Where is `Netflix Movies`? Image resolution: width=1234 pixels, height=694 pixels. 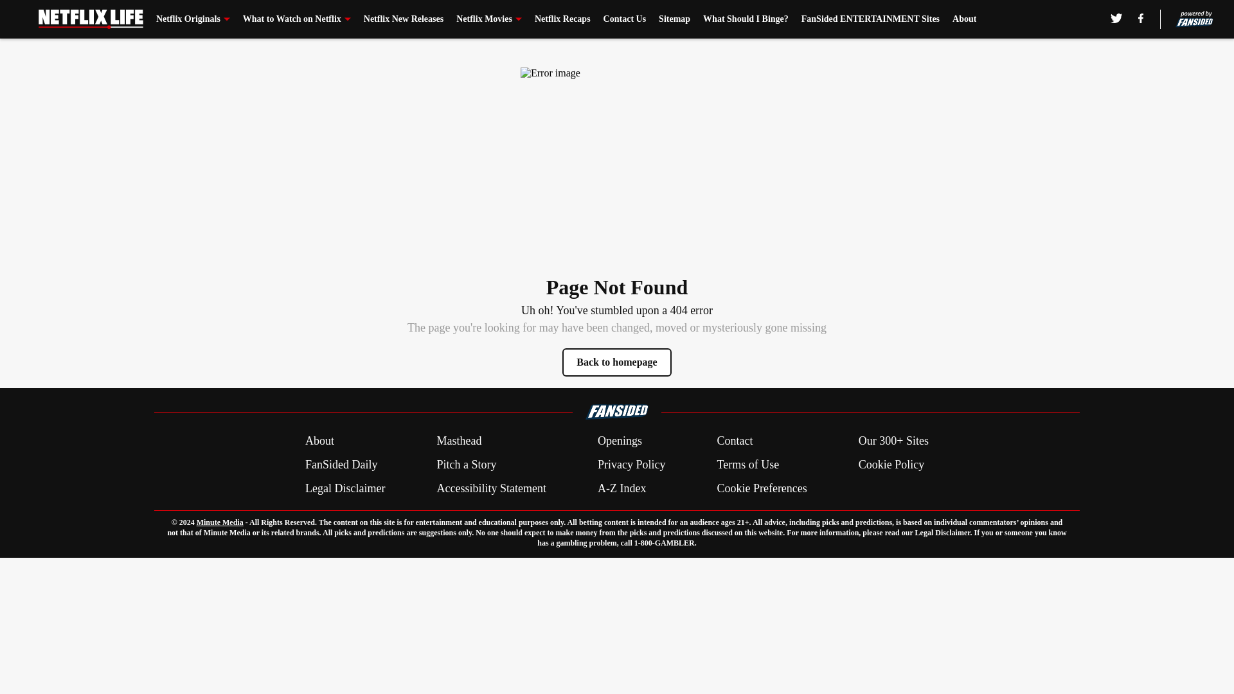 Netflix Movies is located at coordinates (489, 19).